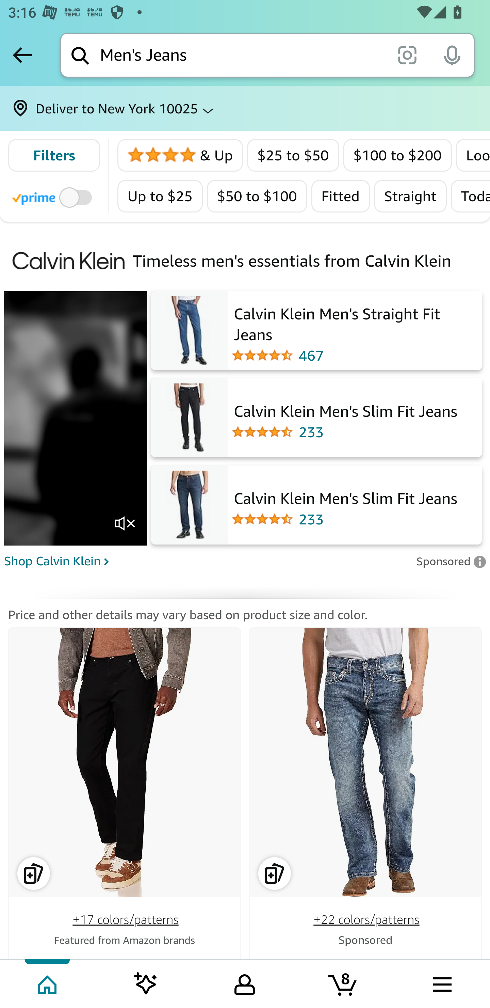 This screenshot has width=490, height=1008. Describe the element at coordinates (340, 196) in the screenshot. I see `Fitted` at that location.